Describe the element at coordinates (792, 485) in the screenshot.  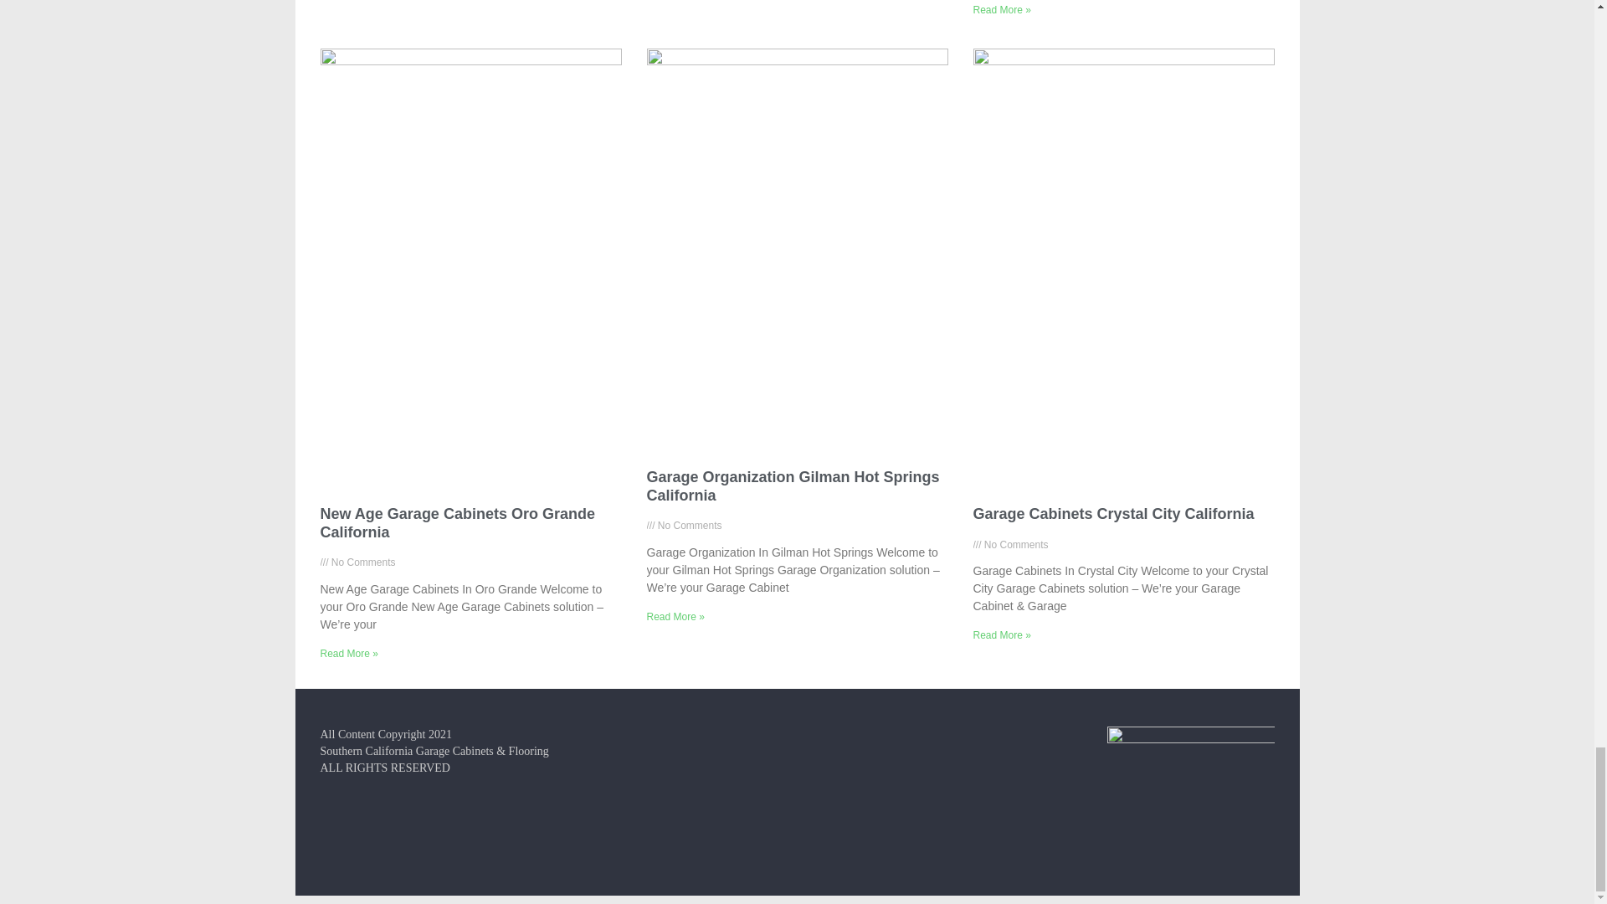
I see `Garage Organization Gilman Hot Springs California` at that location.